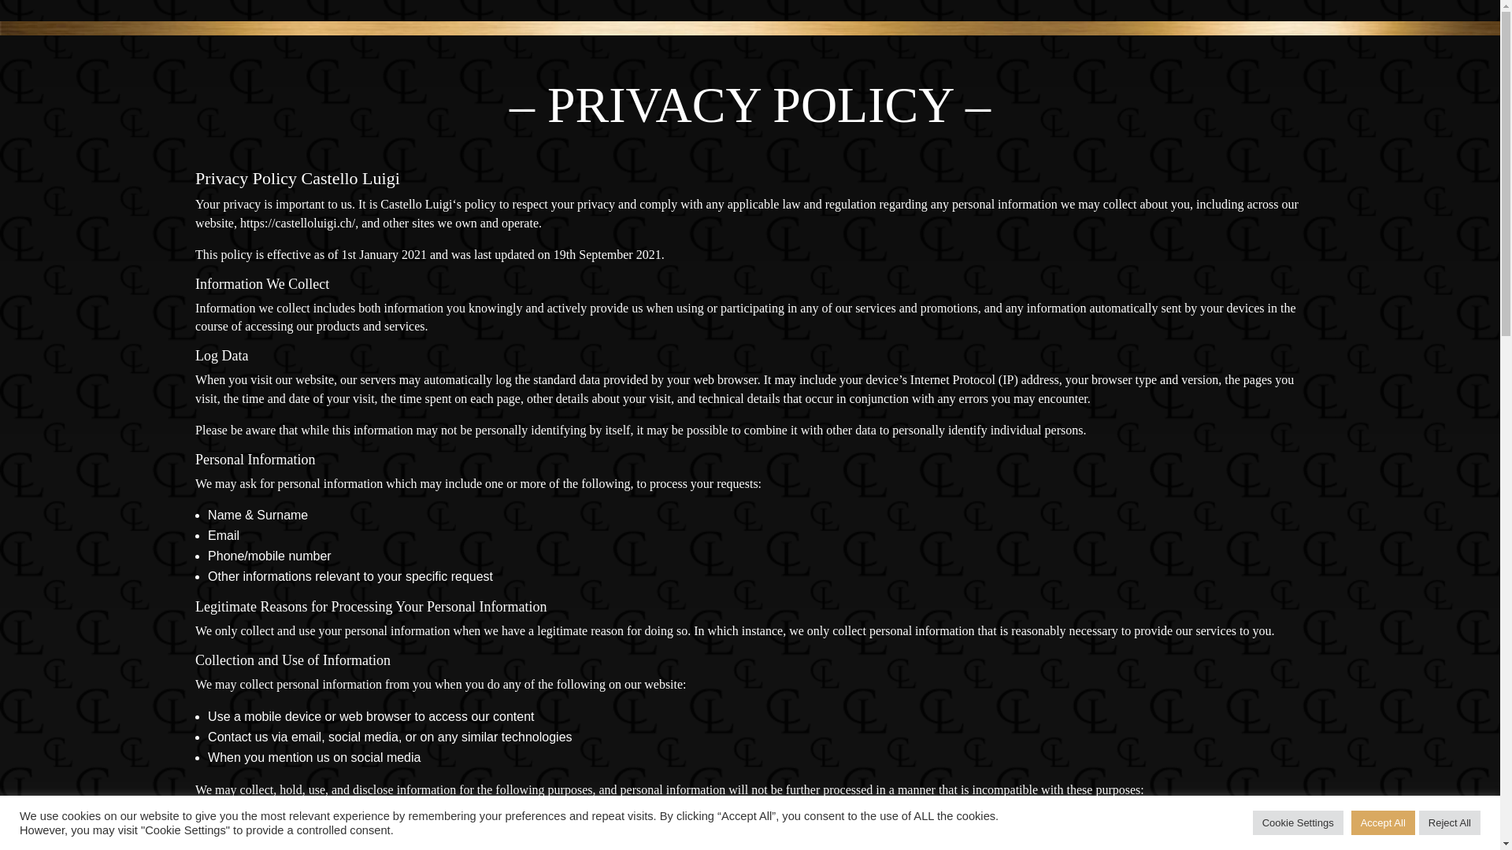 The height and width of the screenshot is (850, 1512). What do you see at coordinates (1450, 823) in the screenshot?
I see `Reject All` at bounding box center [1450, 823].